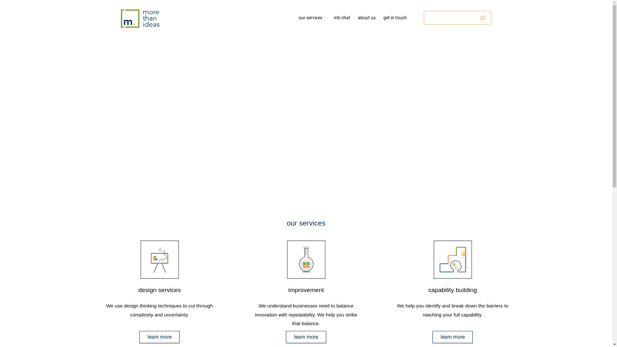  I want to click on learn more, so click(452, 337).